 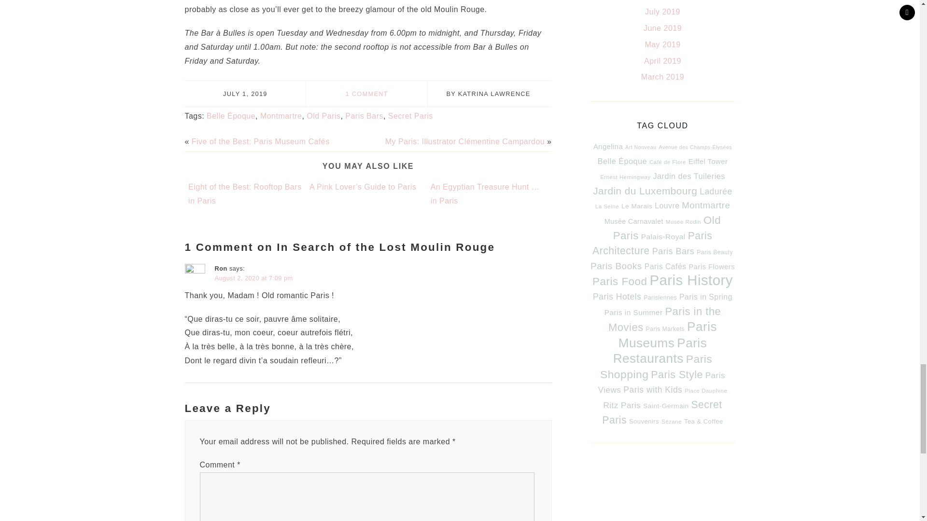 I want to click on August 2, 2020 at 7:09 pm, so click(x=253, y=278).